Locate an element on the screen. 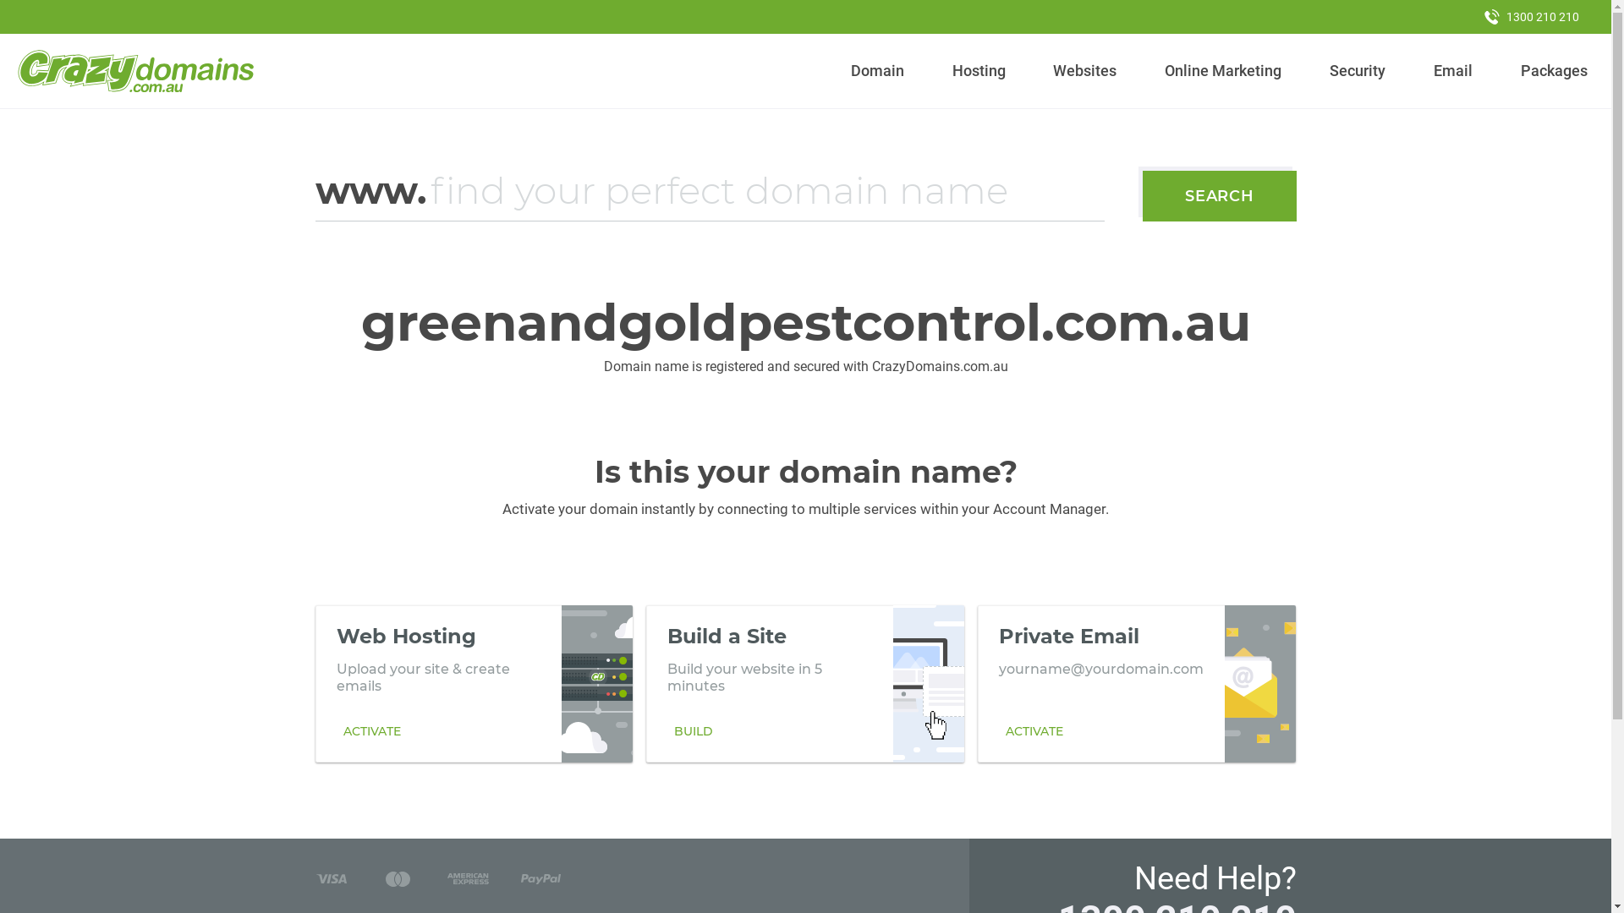 This screenshot has width=1624, height=913. Private Email
yourname@yourdomain.com
ACTIVATE is located at coordinates (1137, 684).